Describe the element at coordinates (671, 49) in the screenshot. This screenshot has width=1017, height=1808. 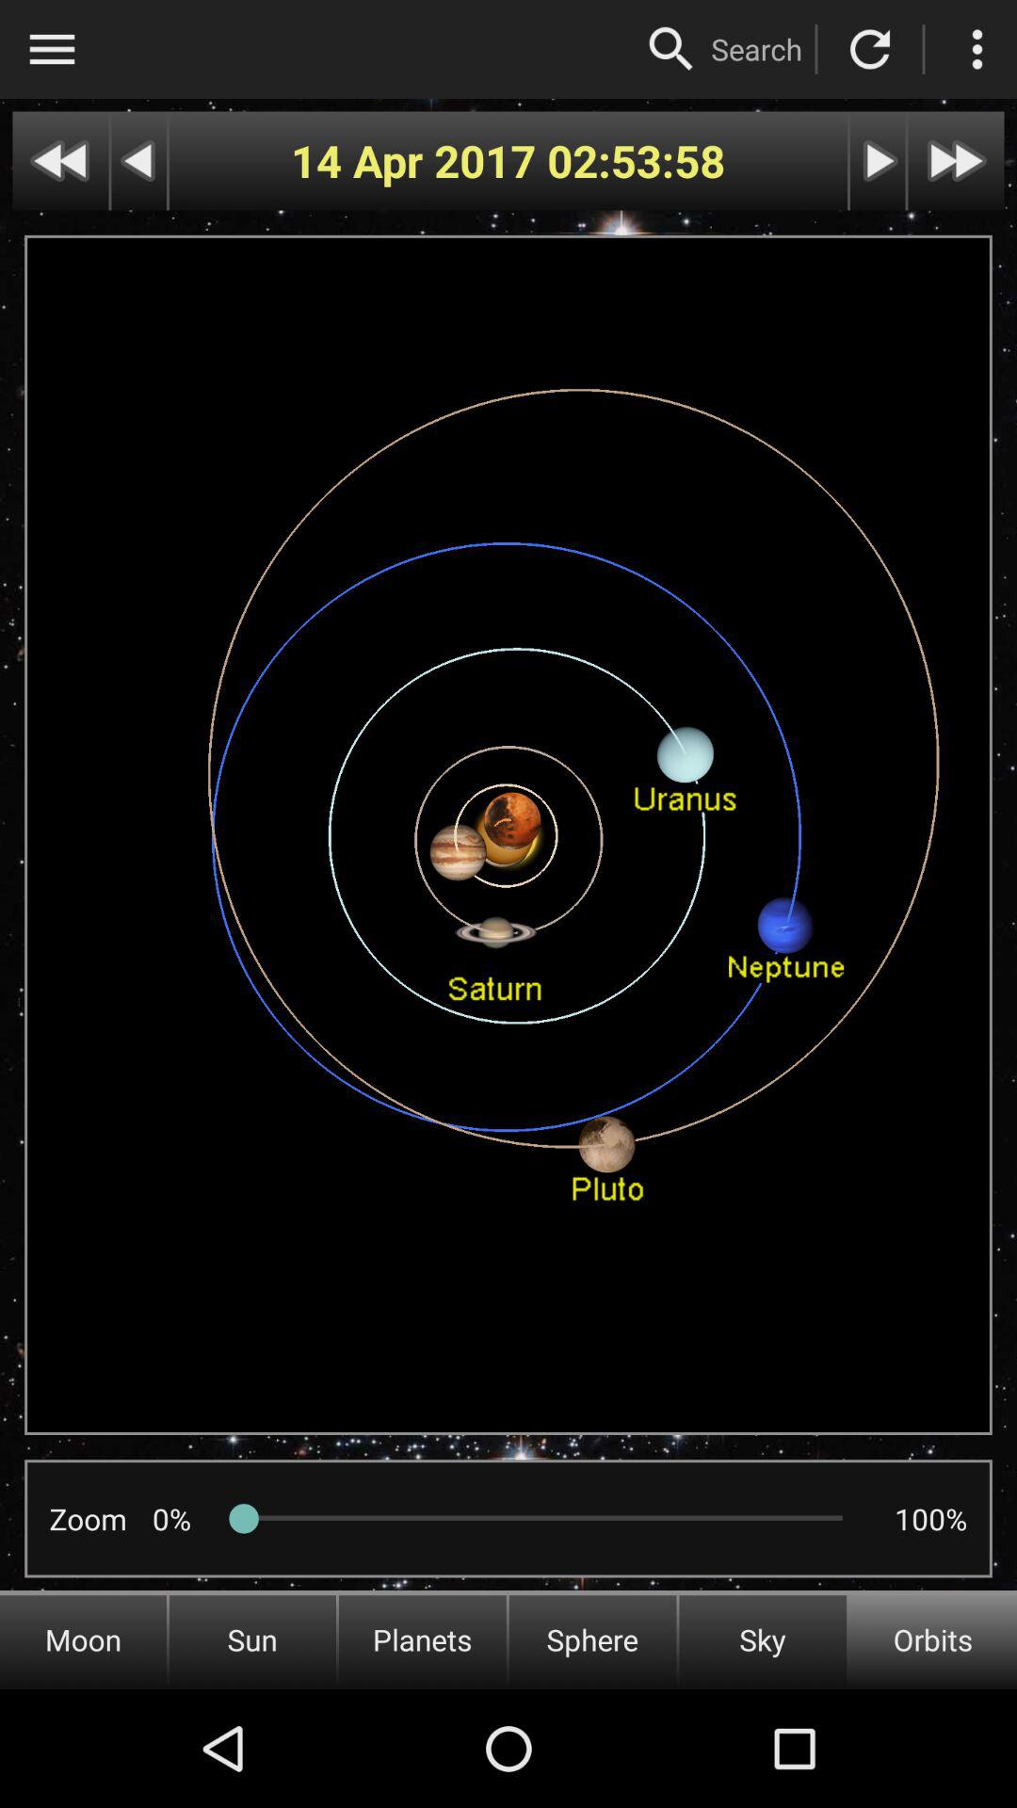
I see `launch item above 02:53:58 item` at that location.